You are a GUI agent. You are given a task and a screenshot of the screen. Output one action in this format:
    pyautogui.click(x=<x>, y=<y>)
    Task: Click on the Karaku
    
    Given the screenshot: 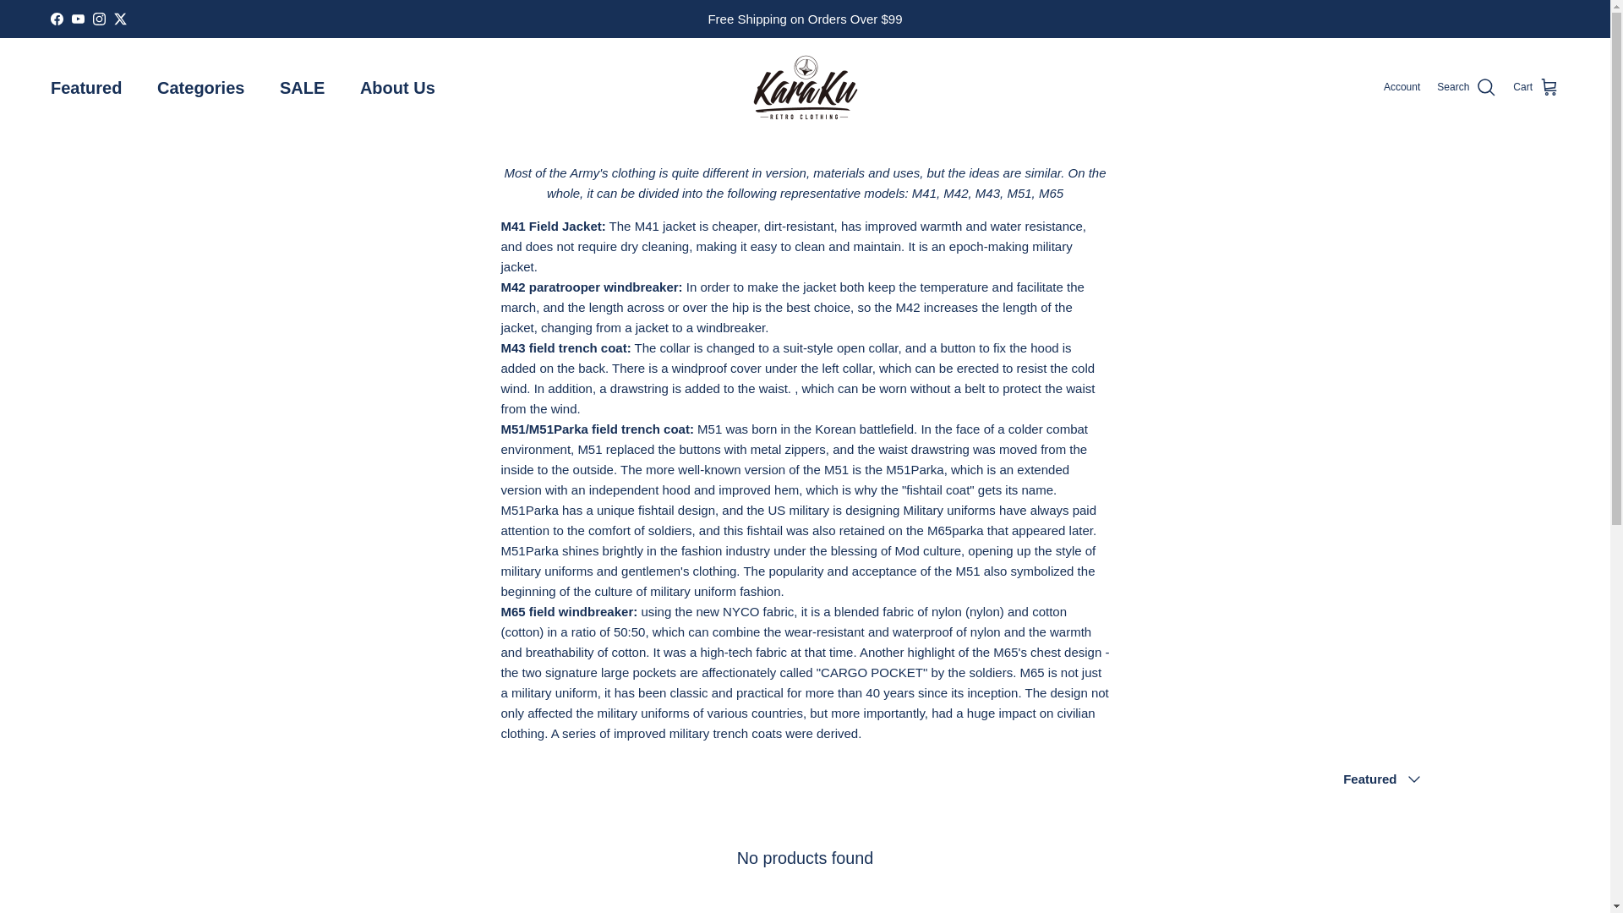 What is the action you would take?
    pyautogui.click(x=805, y=86)
    